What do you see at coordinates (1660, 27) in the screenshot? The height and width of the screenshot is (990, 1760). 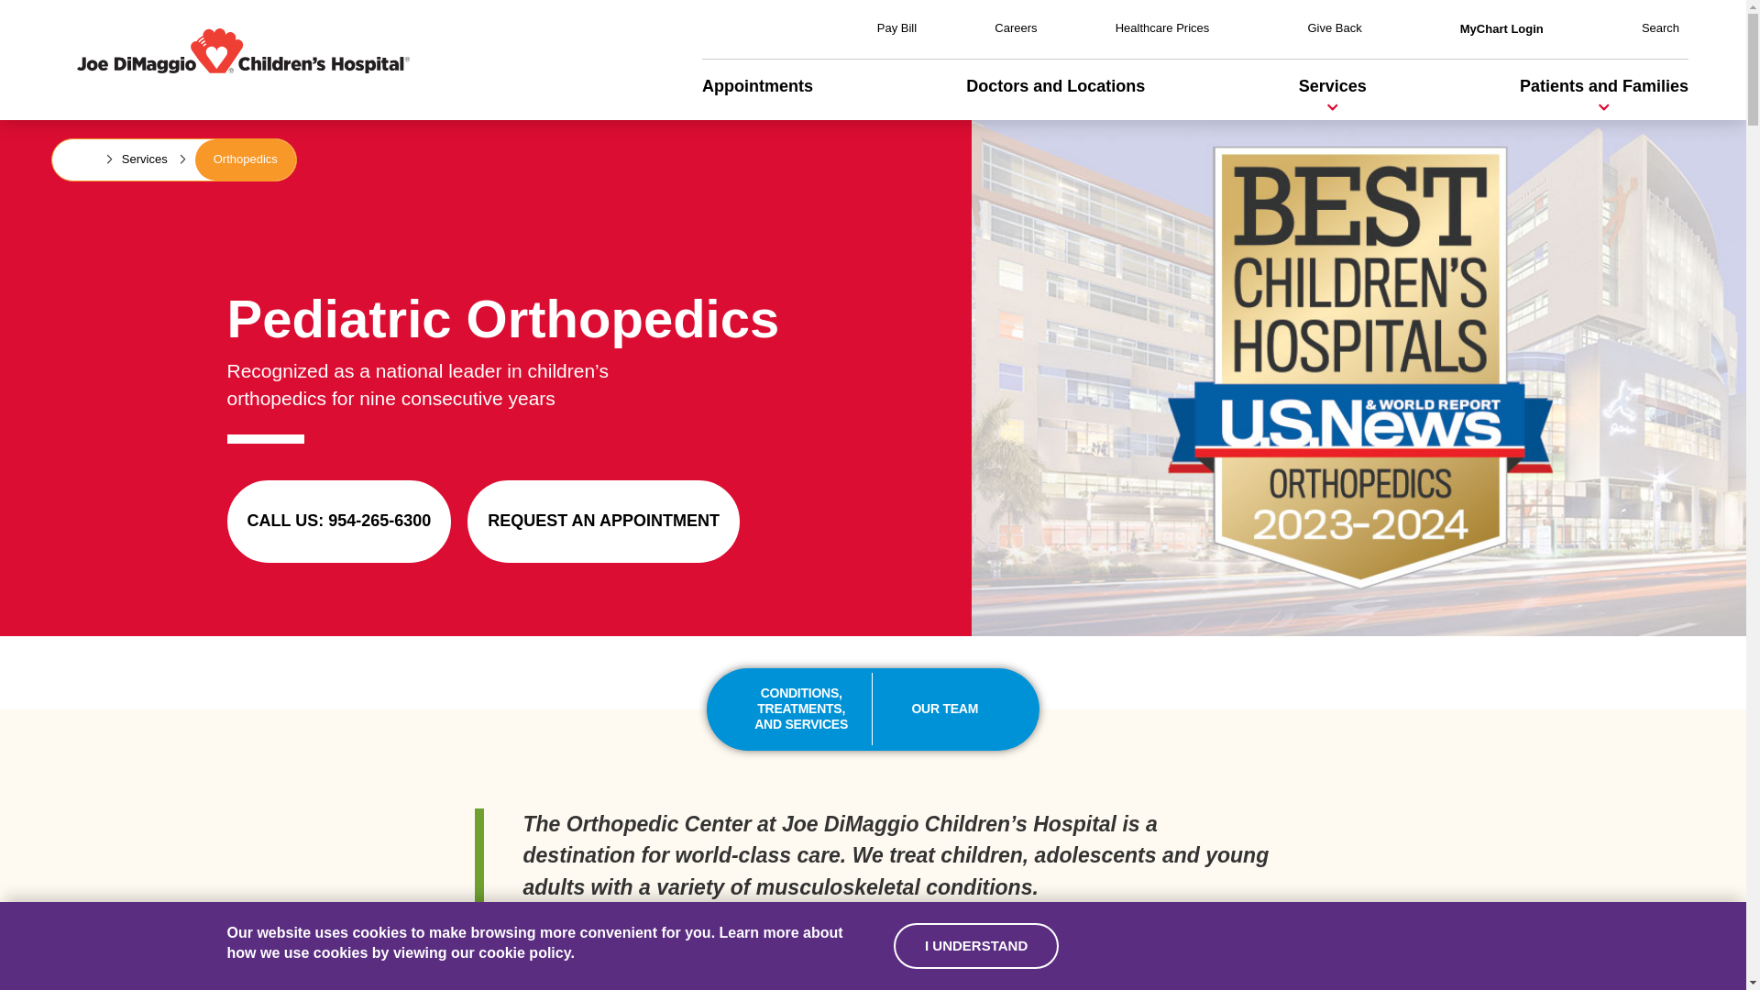 I see `Search` at bounding box center [1660, 27].